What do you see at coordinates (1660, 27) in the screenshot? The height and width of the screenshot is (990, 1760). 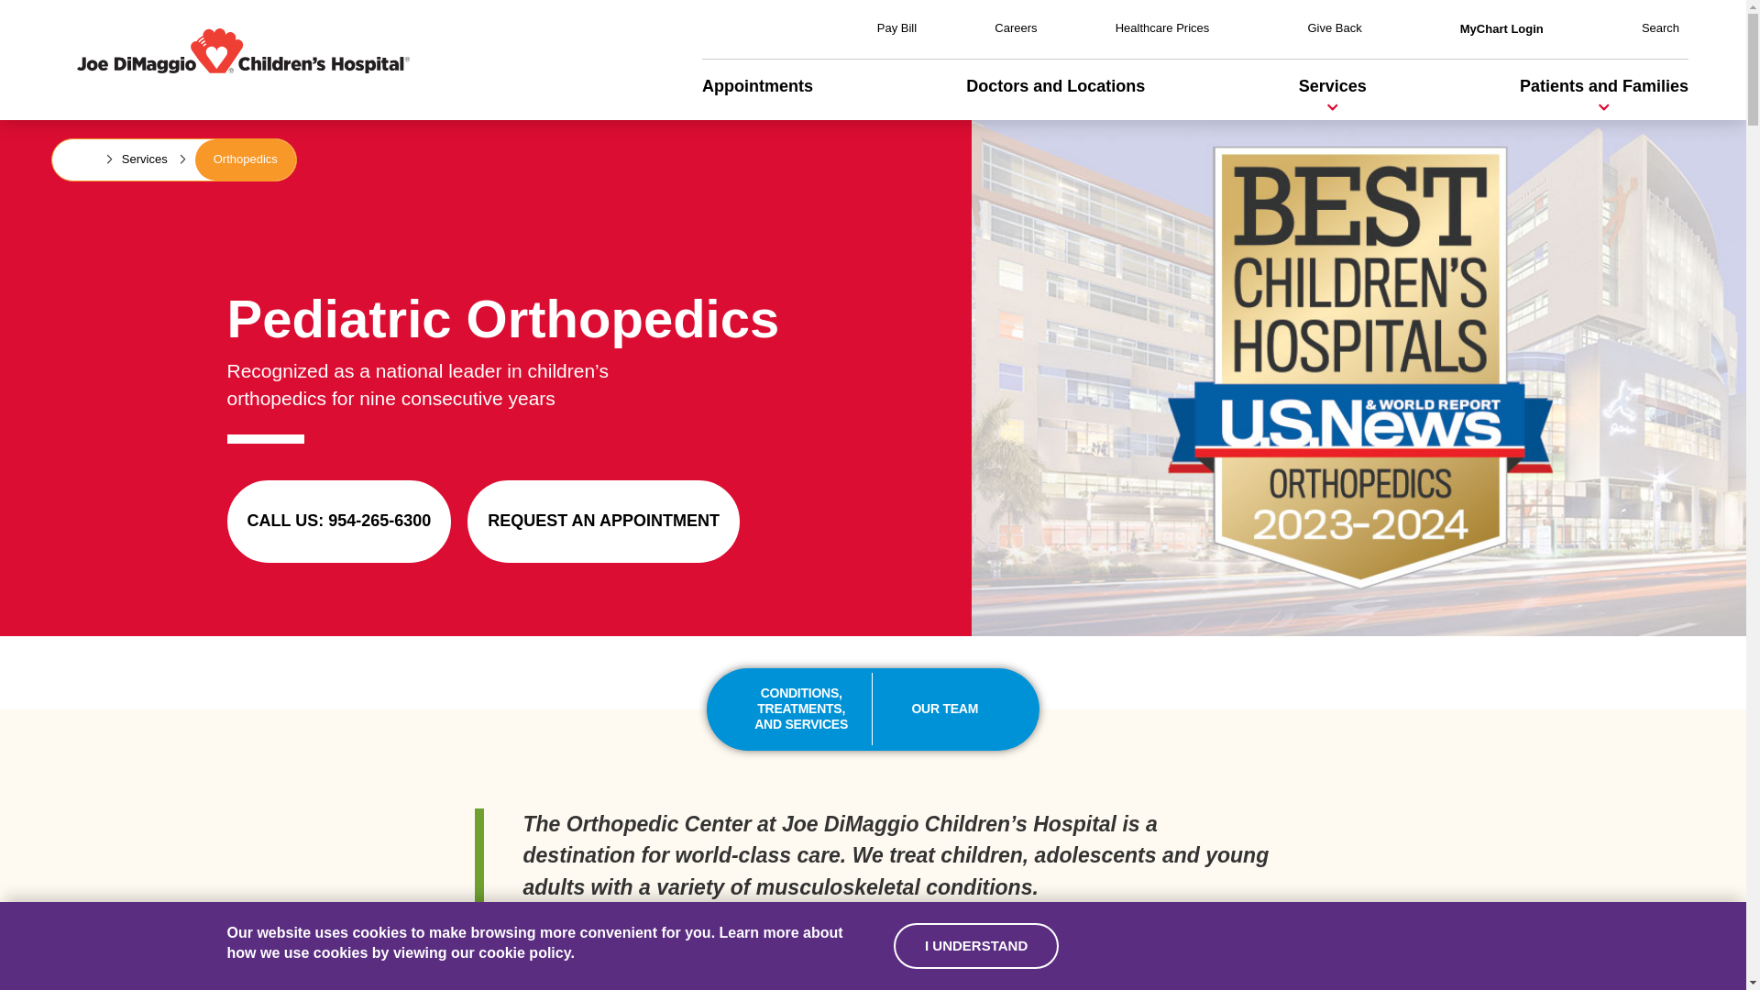 I see `Search` at bounding box center [1660, 27].